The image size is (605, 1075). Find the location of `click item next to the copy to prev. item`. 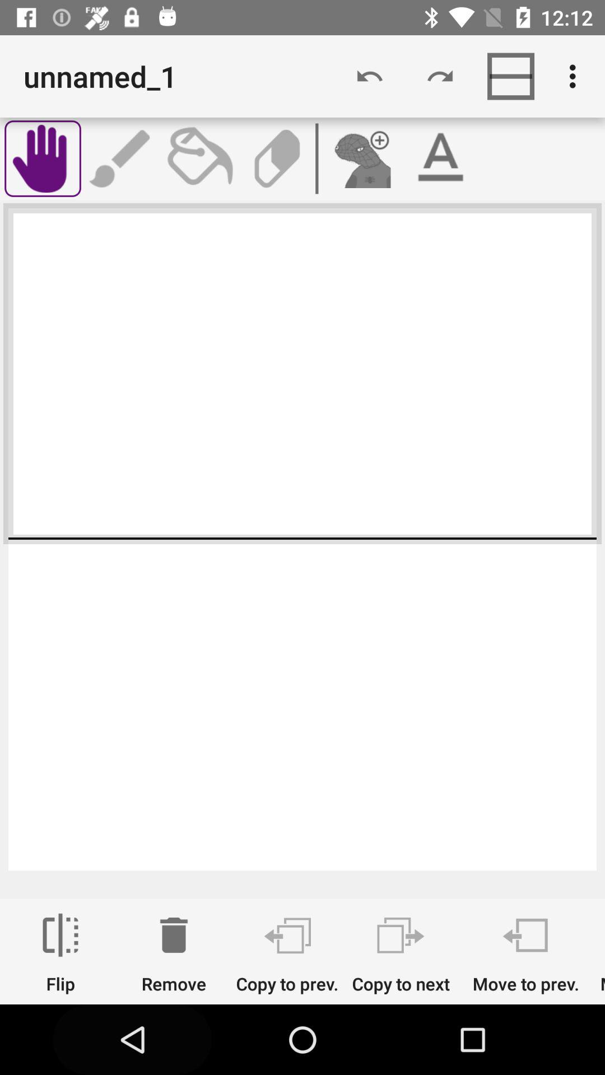

click item next to the copy to prev. item is located at coordinates (174, 953).